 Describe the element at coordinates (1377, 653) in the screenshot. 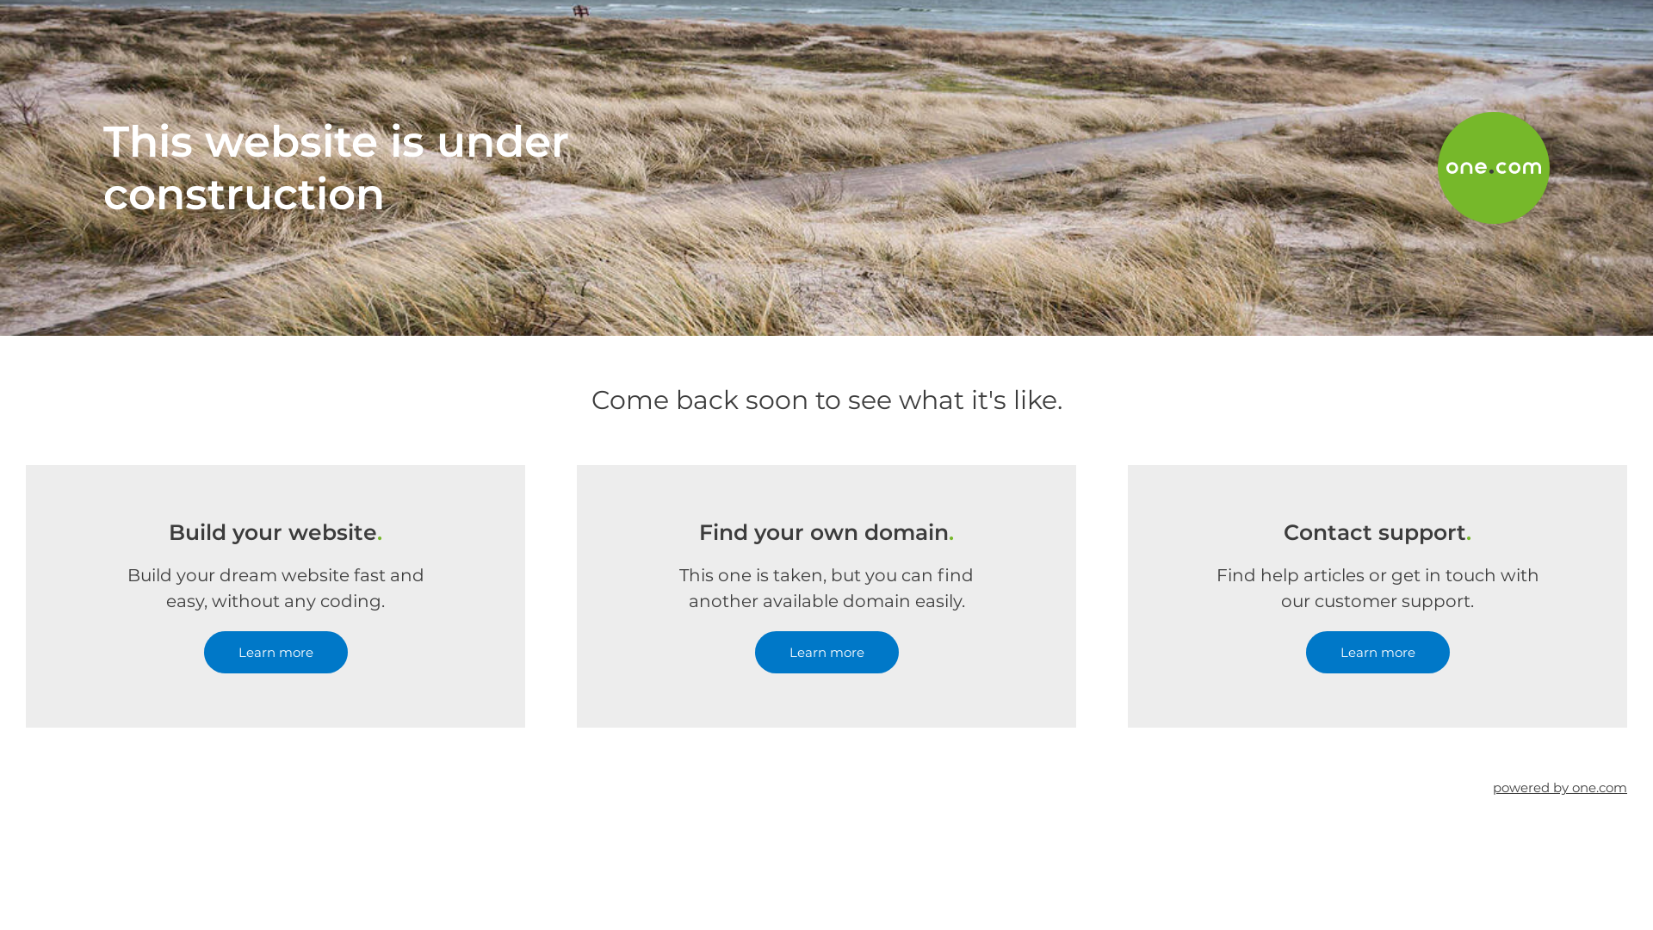

I see `Learn more` at that location.